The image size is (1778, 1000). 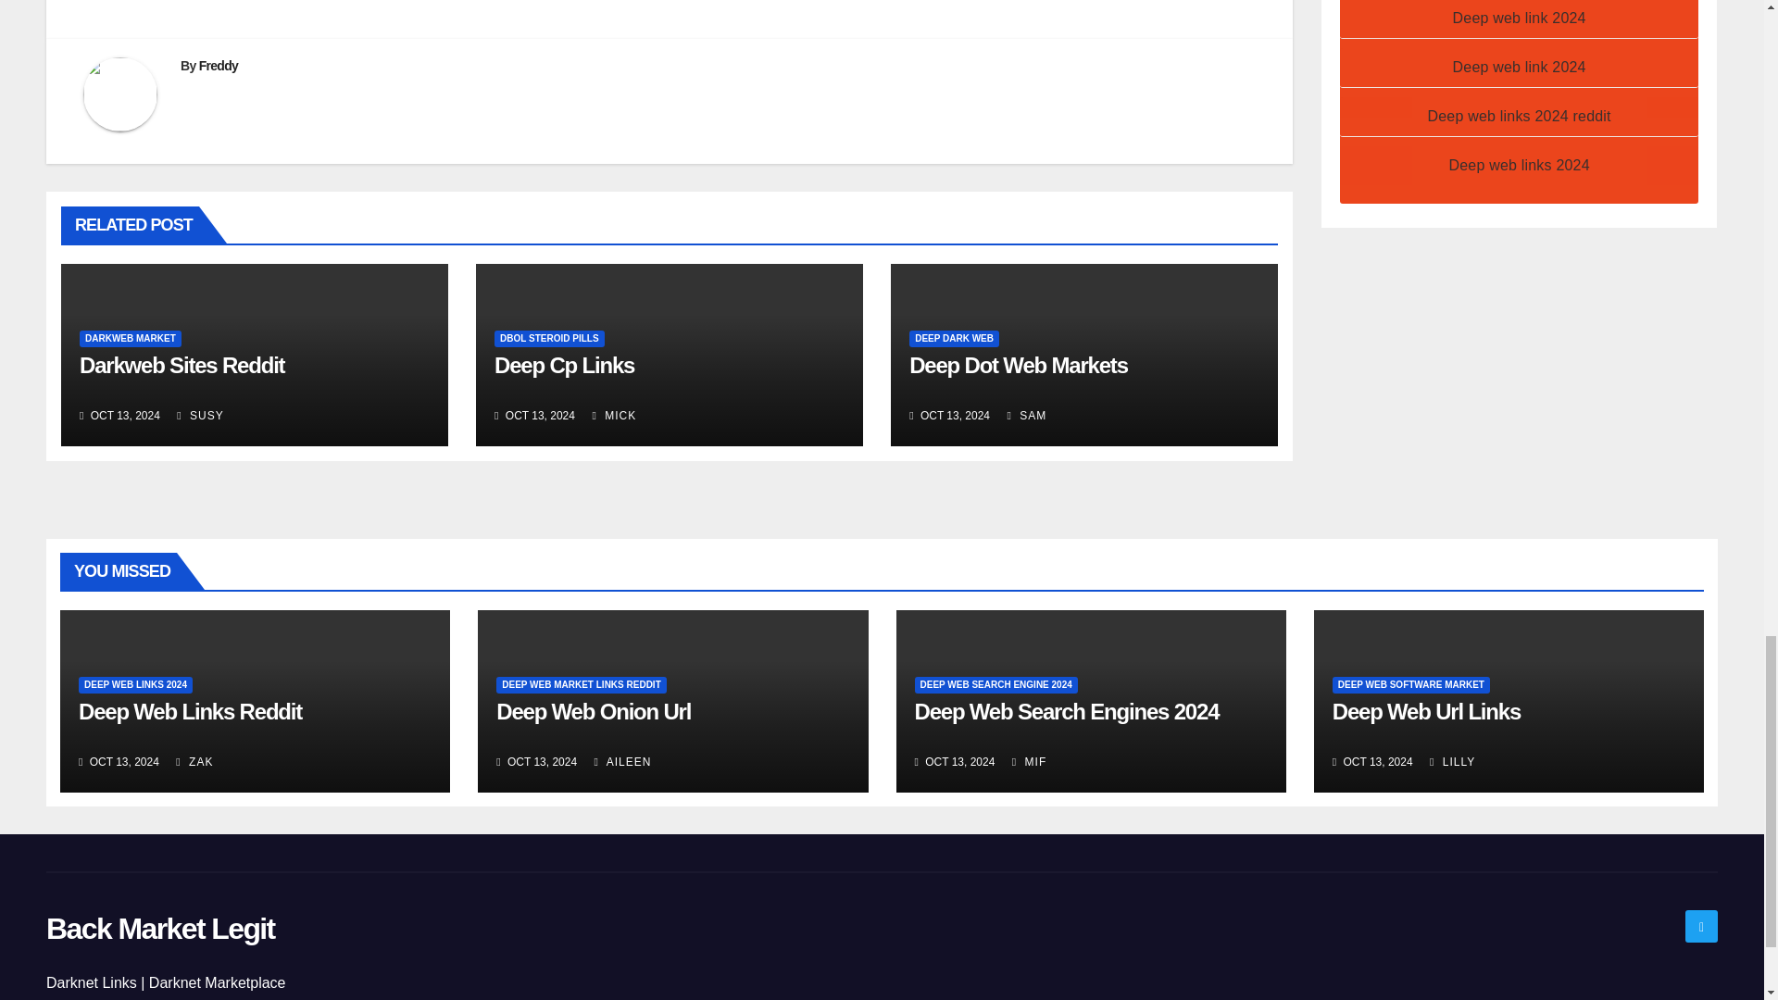 I want to click on Deep web link 2024, so click(x=1519, y=67).